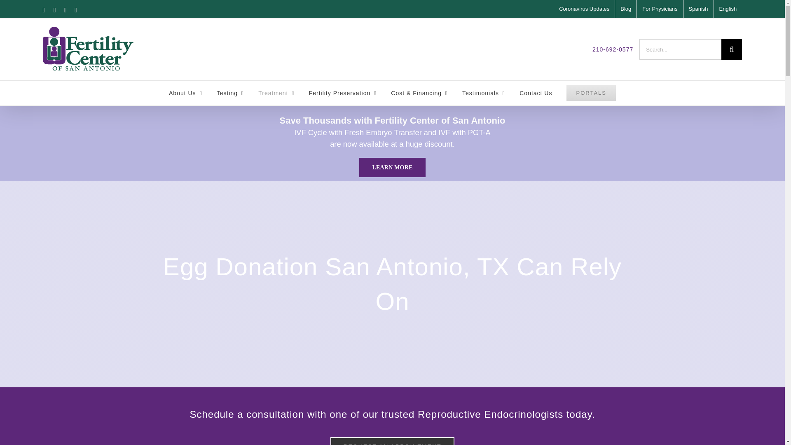  I want to click on Coronavirus Updates, so click(584, 9).